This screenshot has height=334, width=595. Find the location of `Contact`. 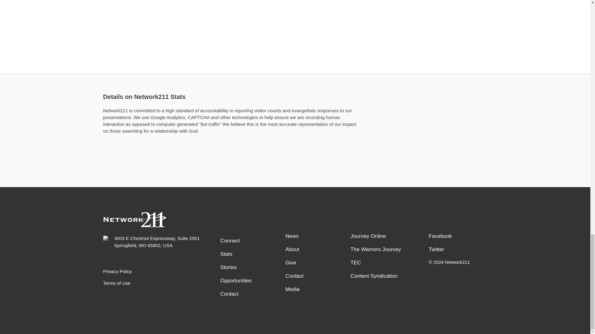

Contact is located at coordinates (315, 276).